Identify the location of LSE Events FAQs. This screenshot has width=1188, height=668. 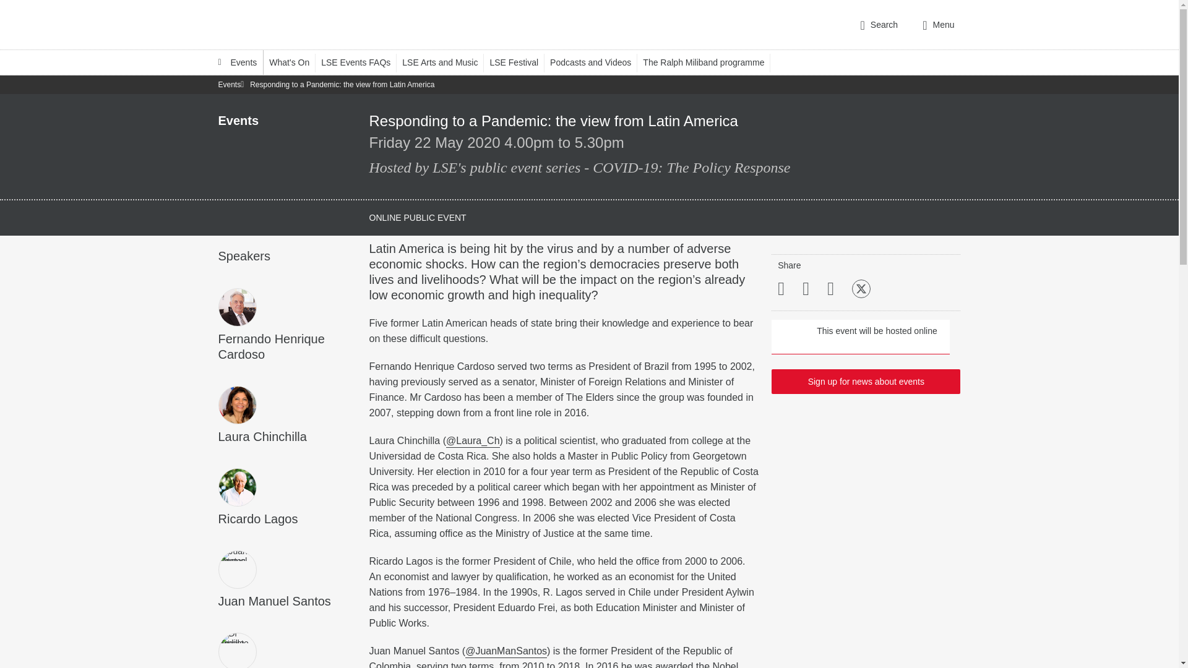
(361, 62).